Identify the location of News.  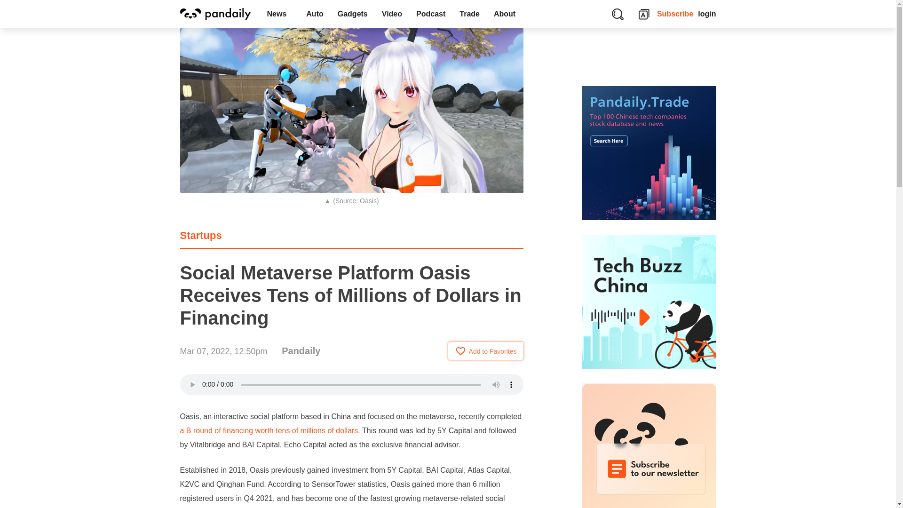
(279, 14).